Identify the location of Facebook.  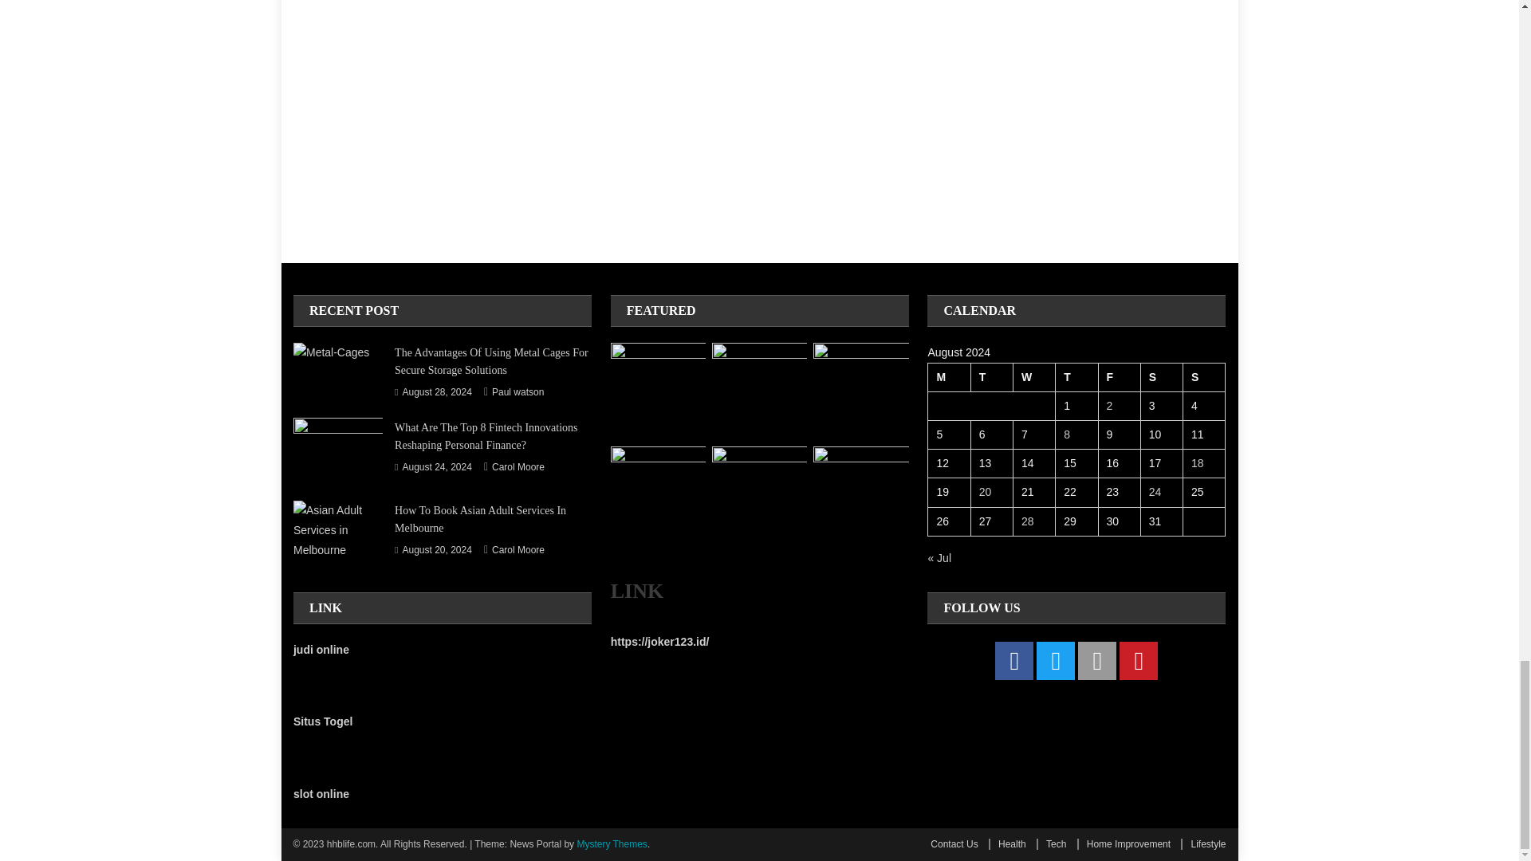
(1014, 660).